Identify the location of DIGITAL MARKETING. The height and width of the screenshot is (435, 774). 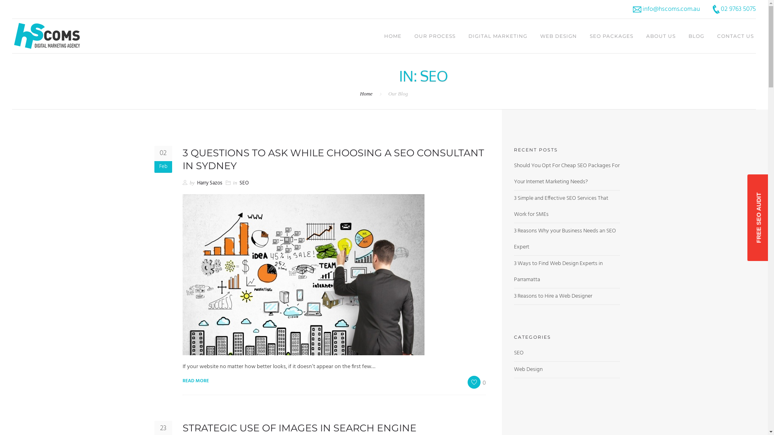
(498, 36).